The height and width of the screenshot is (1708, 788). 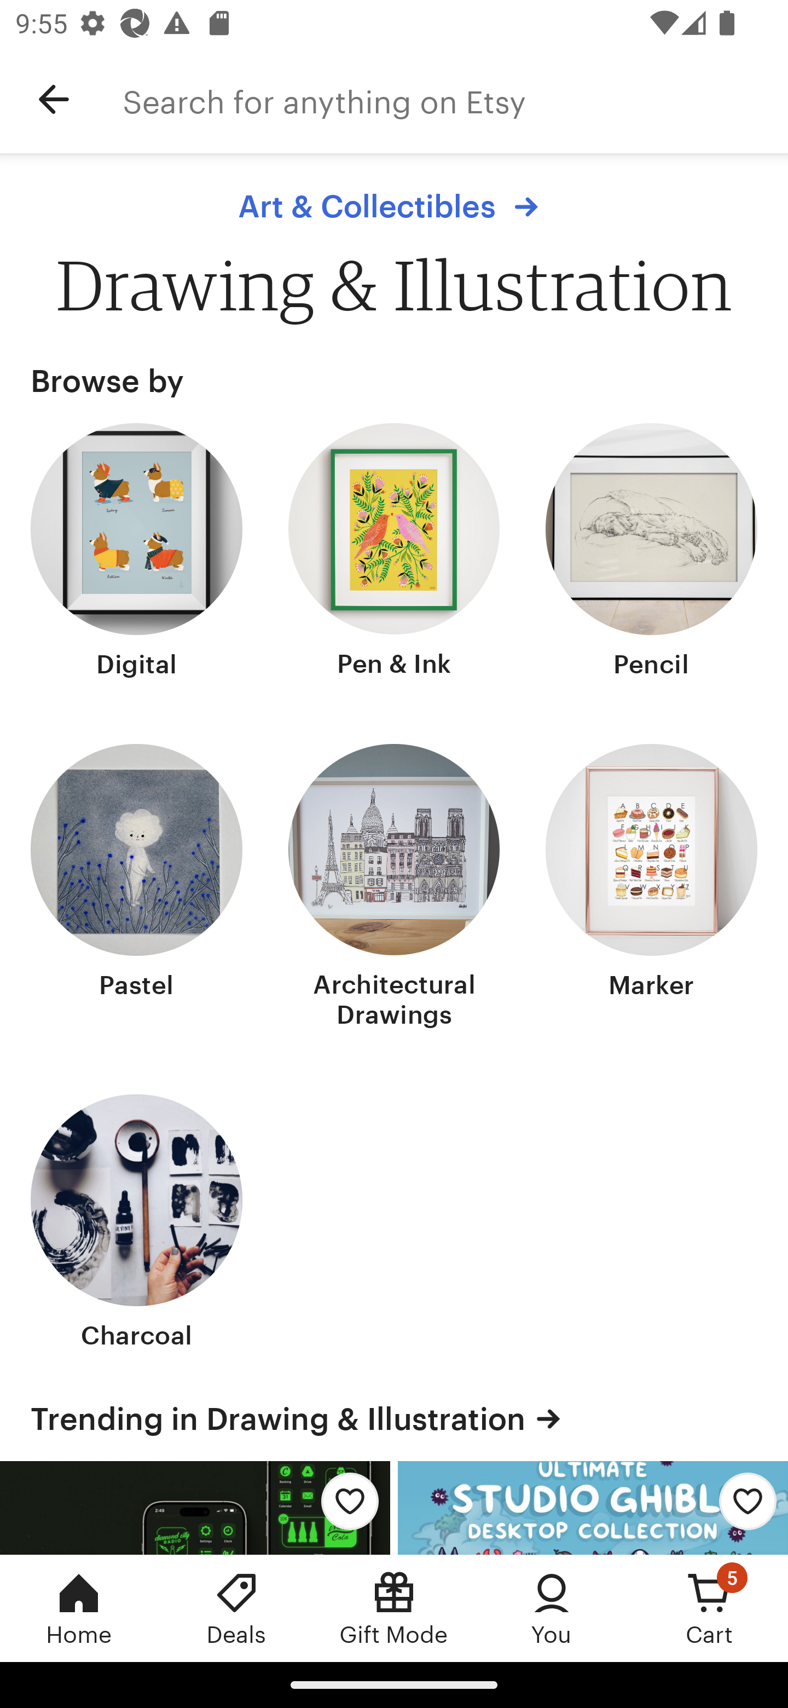 What do you see at coordinates (552, 1608) in the screenshot?
I see `You` at bounding box center [552, 1608].